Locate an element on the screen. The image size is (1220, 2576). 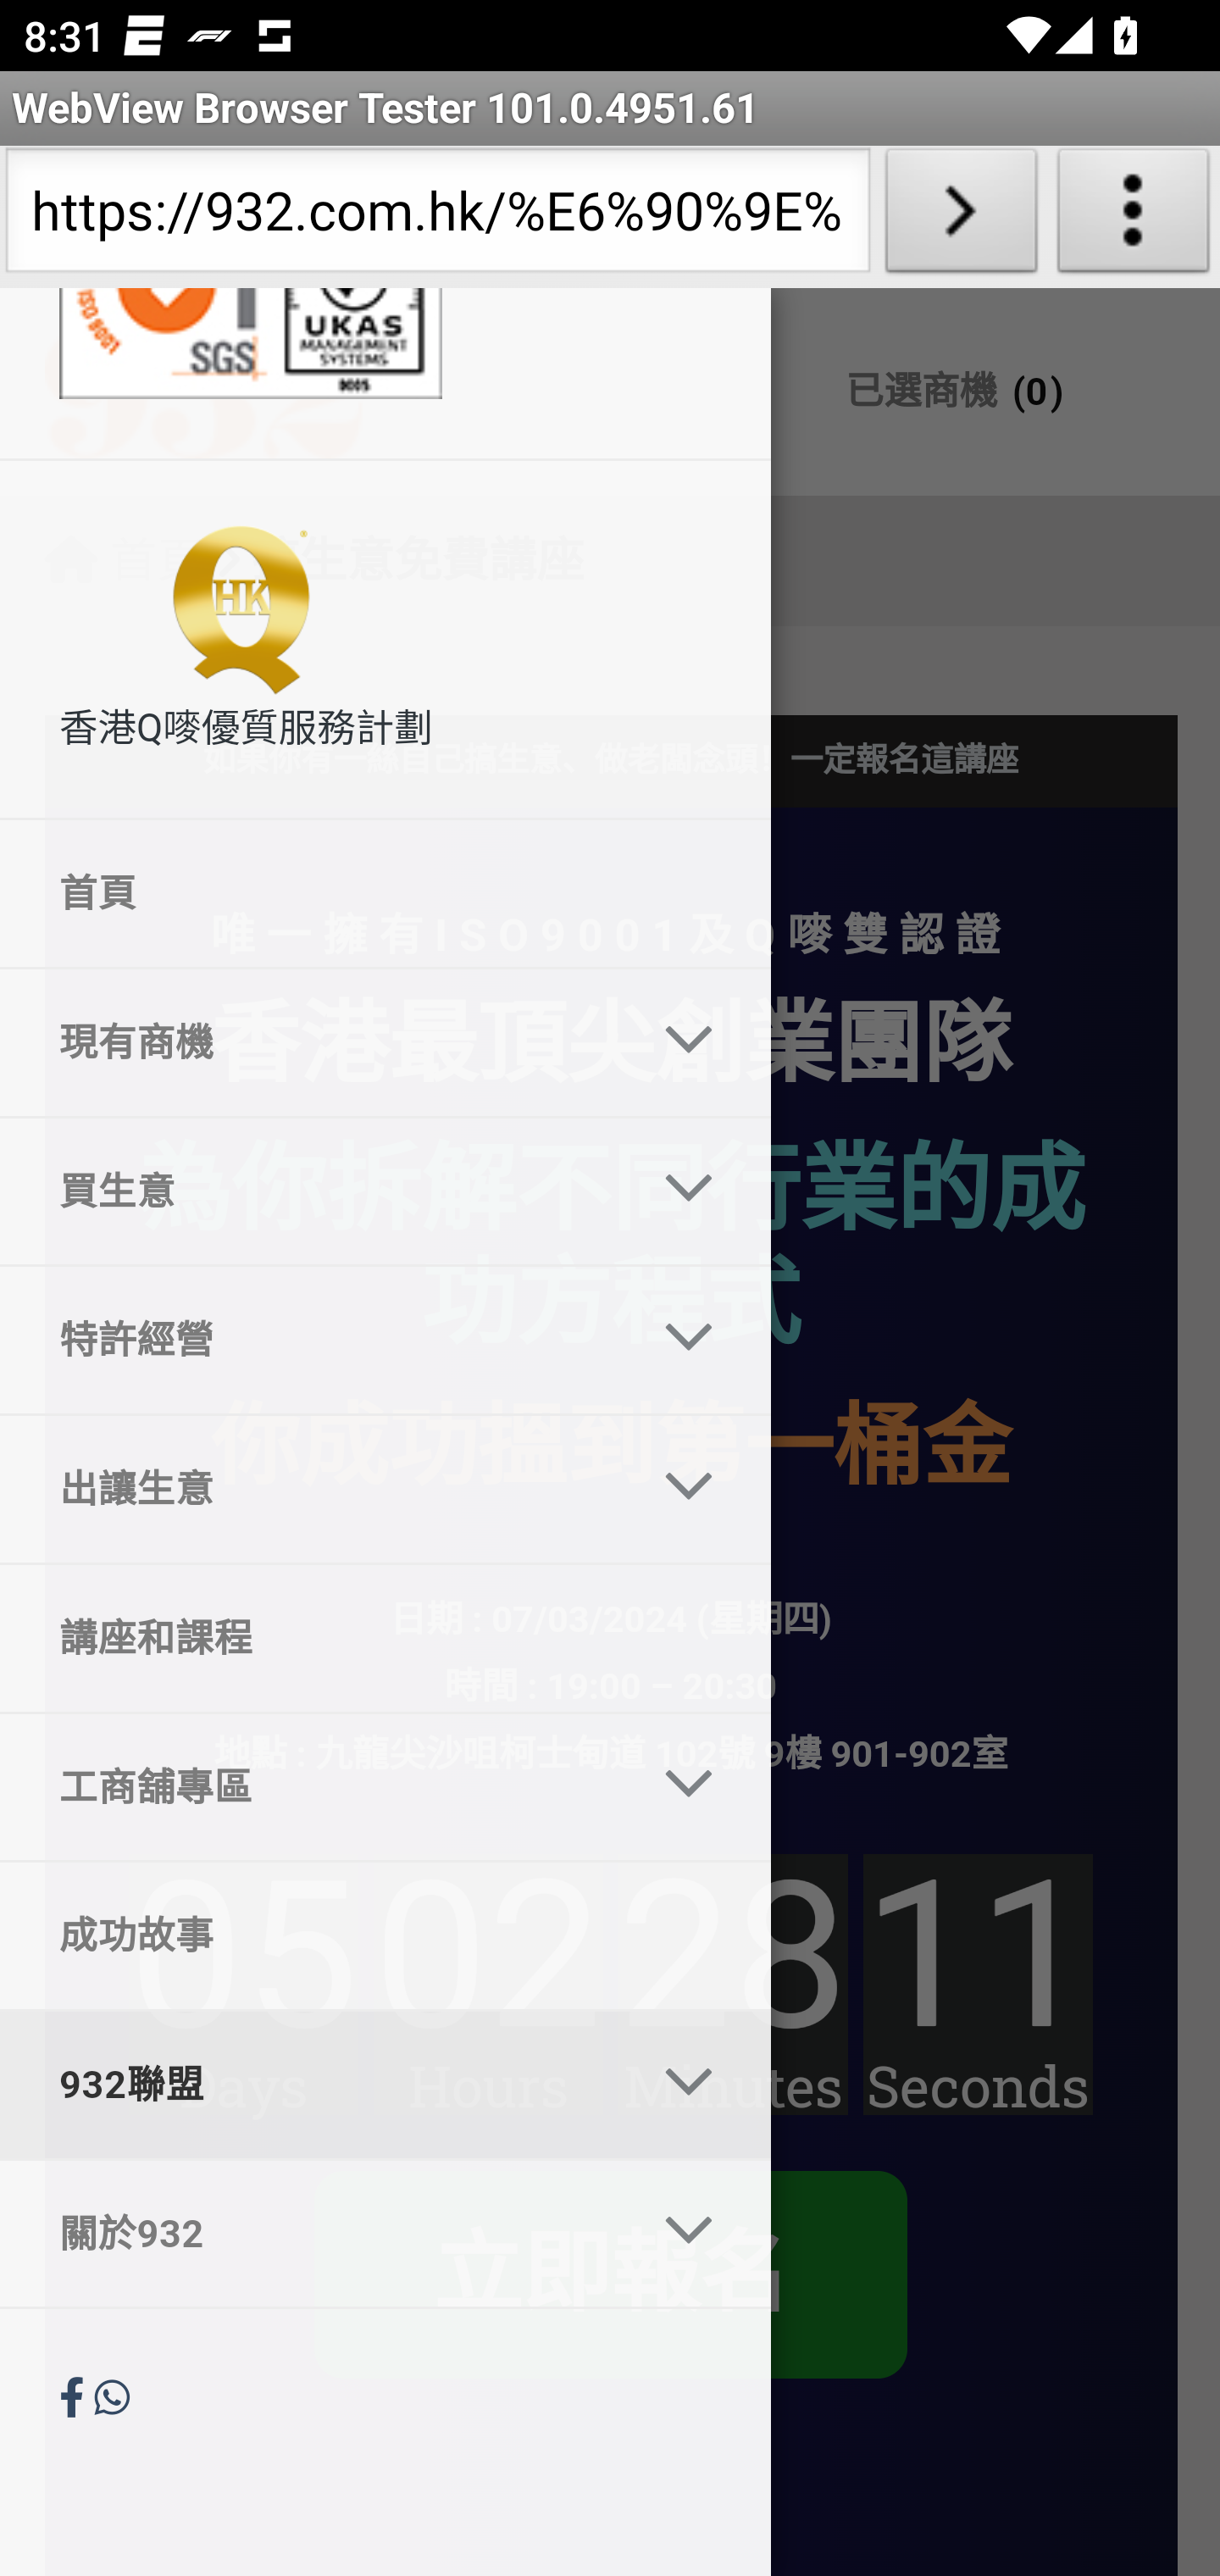
Toggle is located at coordinates (690, 1786).